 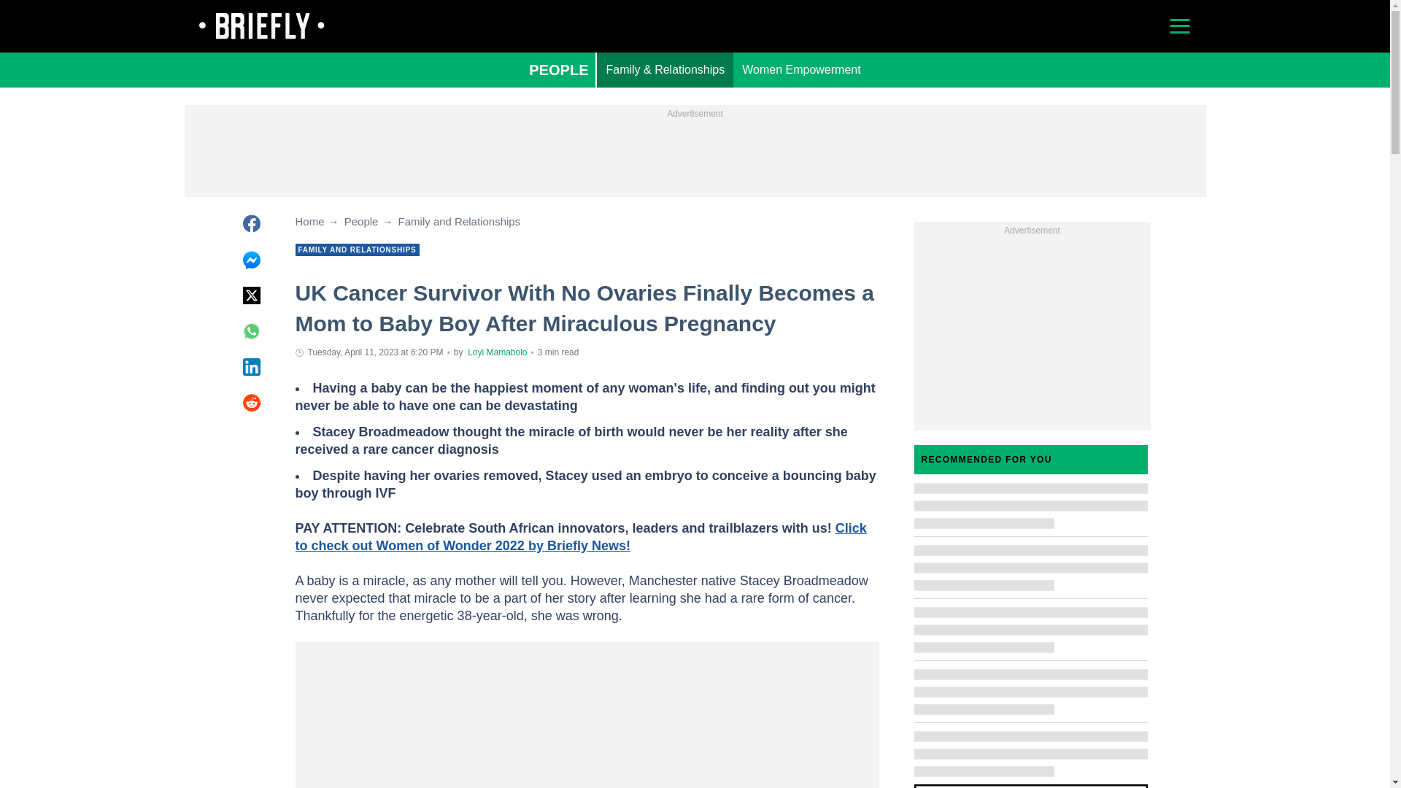 I want to click on PEOPLE, so click(x=557, y=70).